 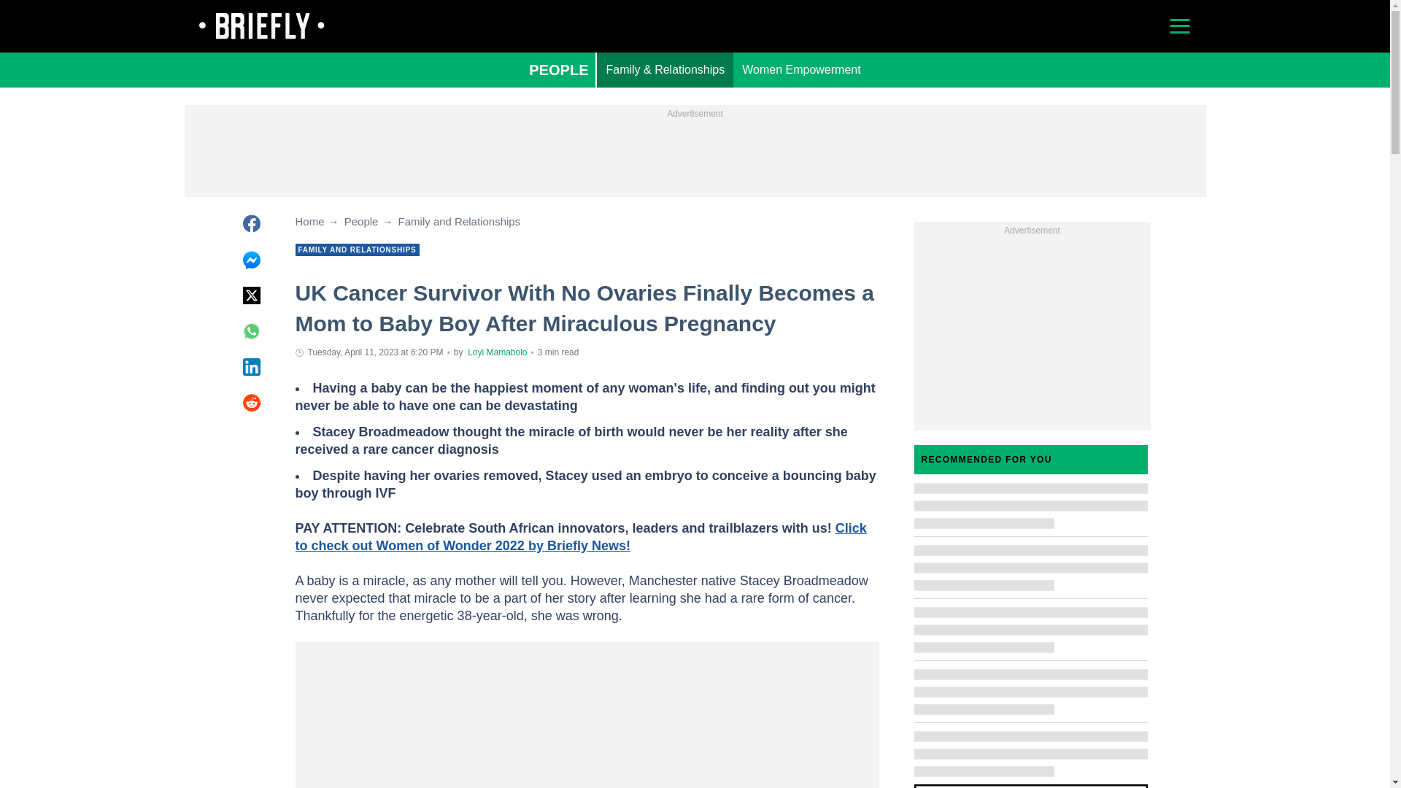 I want to click on PEOPLE, so click(x=557, y=70).